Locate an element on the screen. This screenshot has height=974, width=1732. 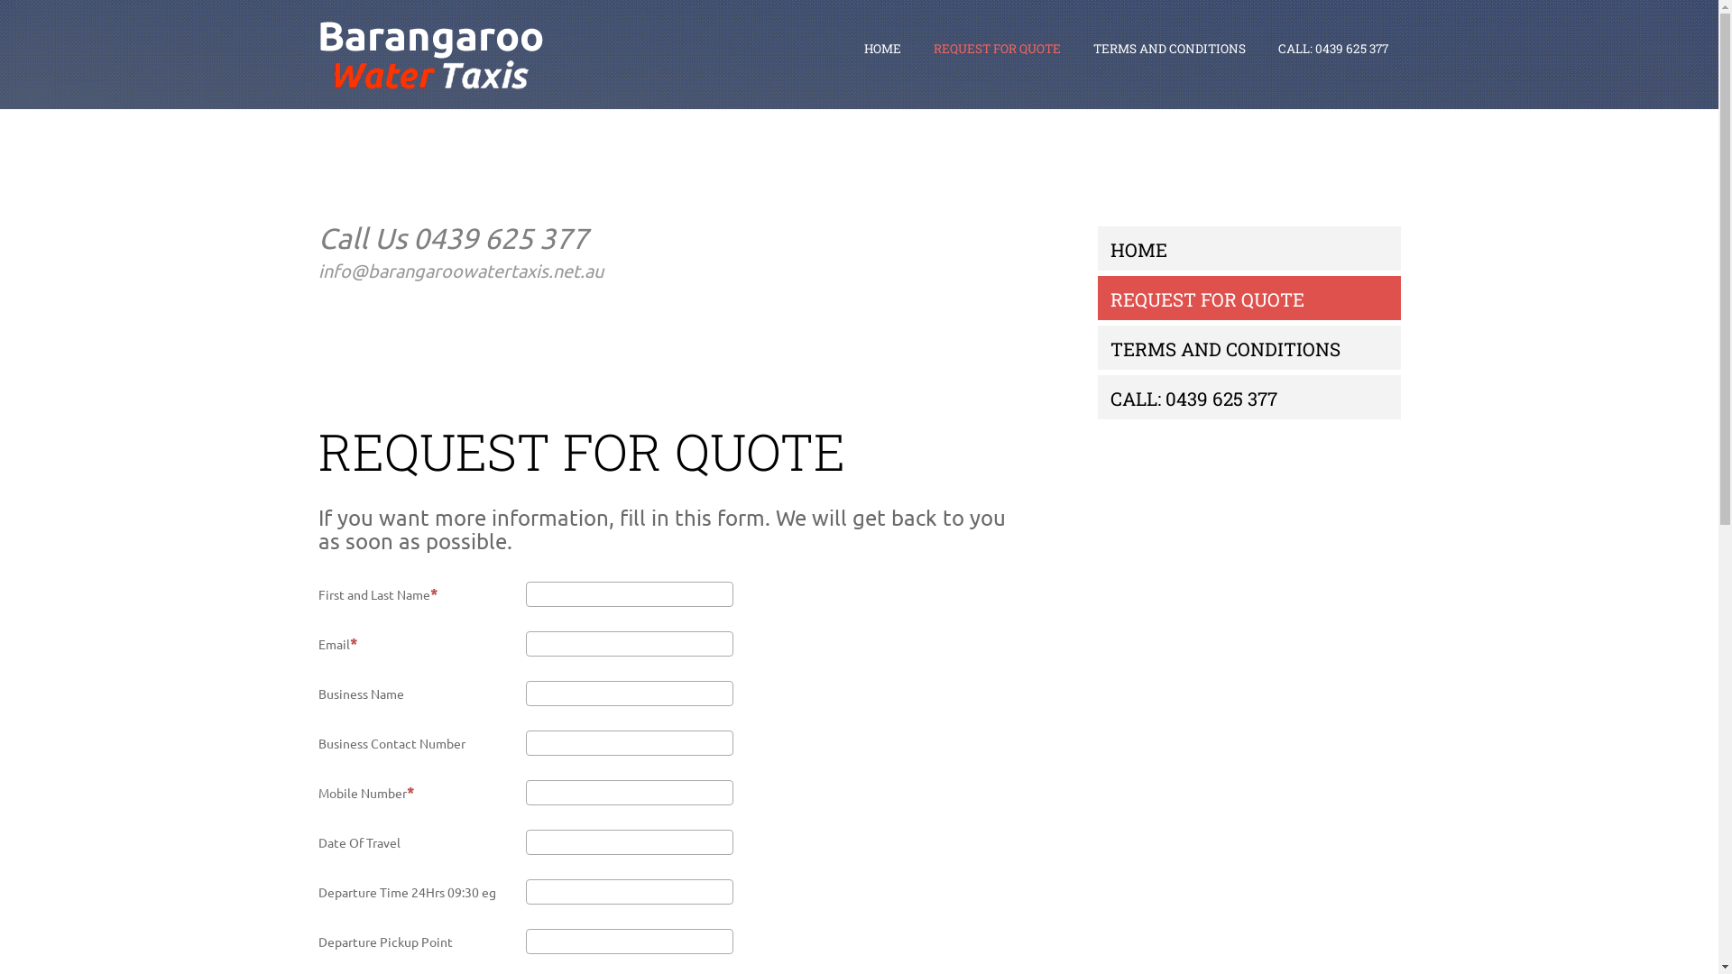
CALL: 0439 625 377 is located at coordinates (1194, 399).